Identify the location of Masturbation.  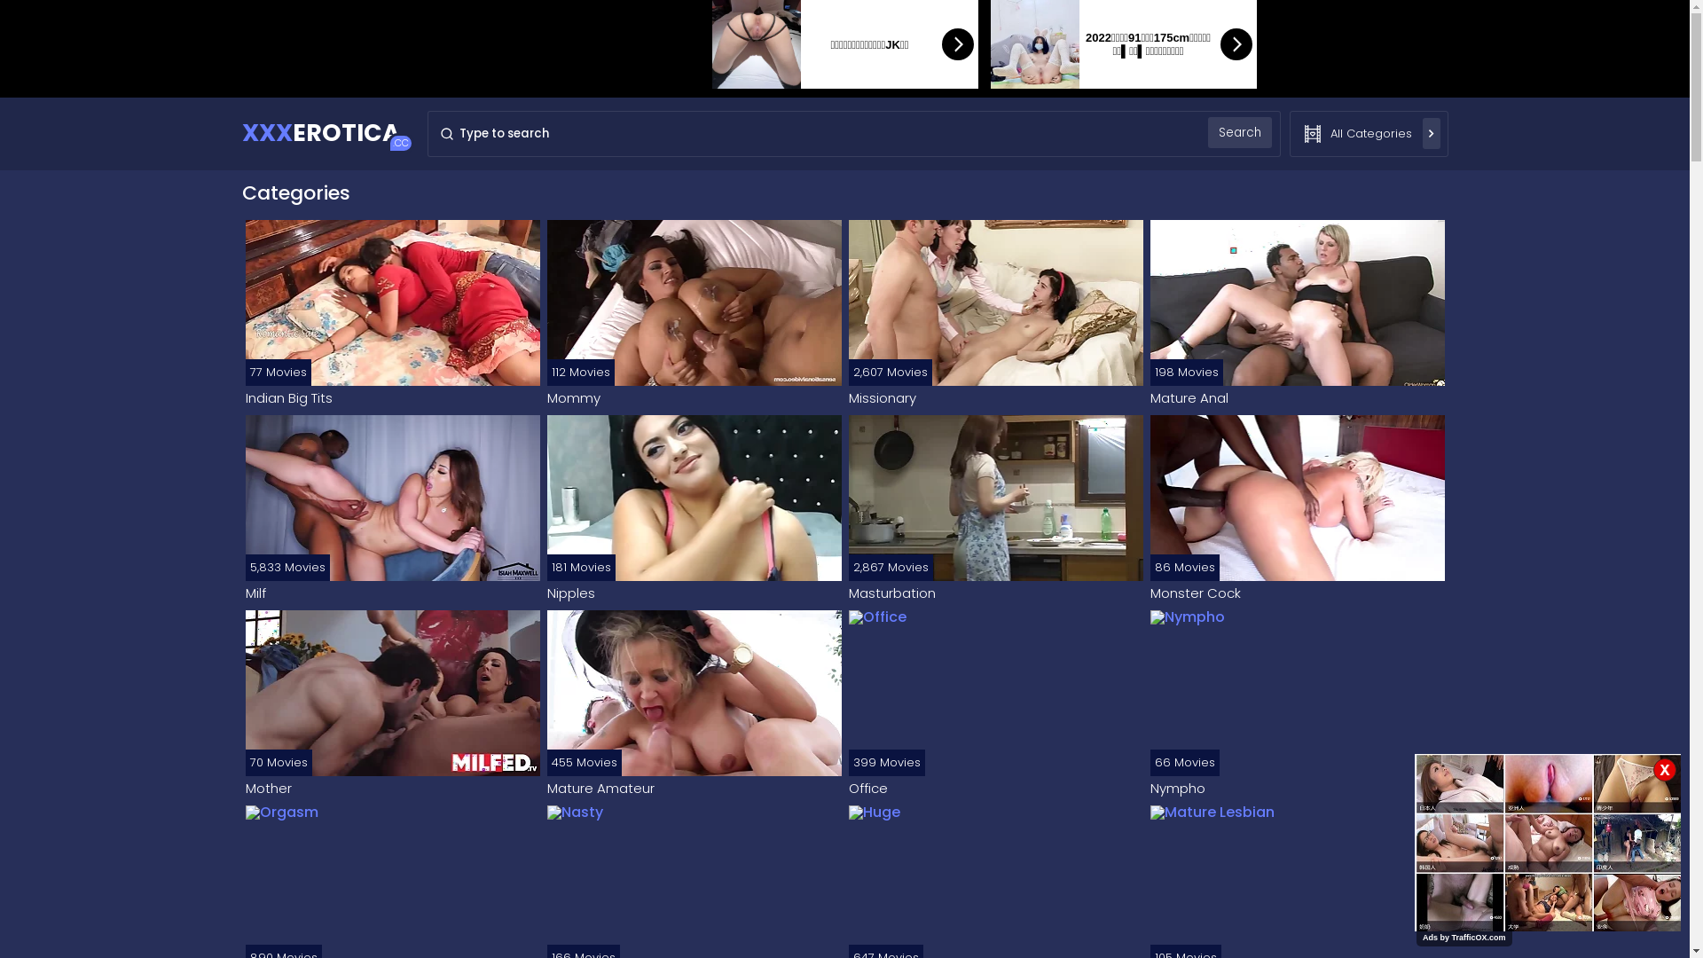
(995, 593).